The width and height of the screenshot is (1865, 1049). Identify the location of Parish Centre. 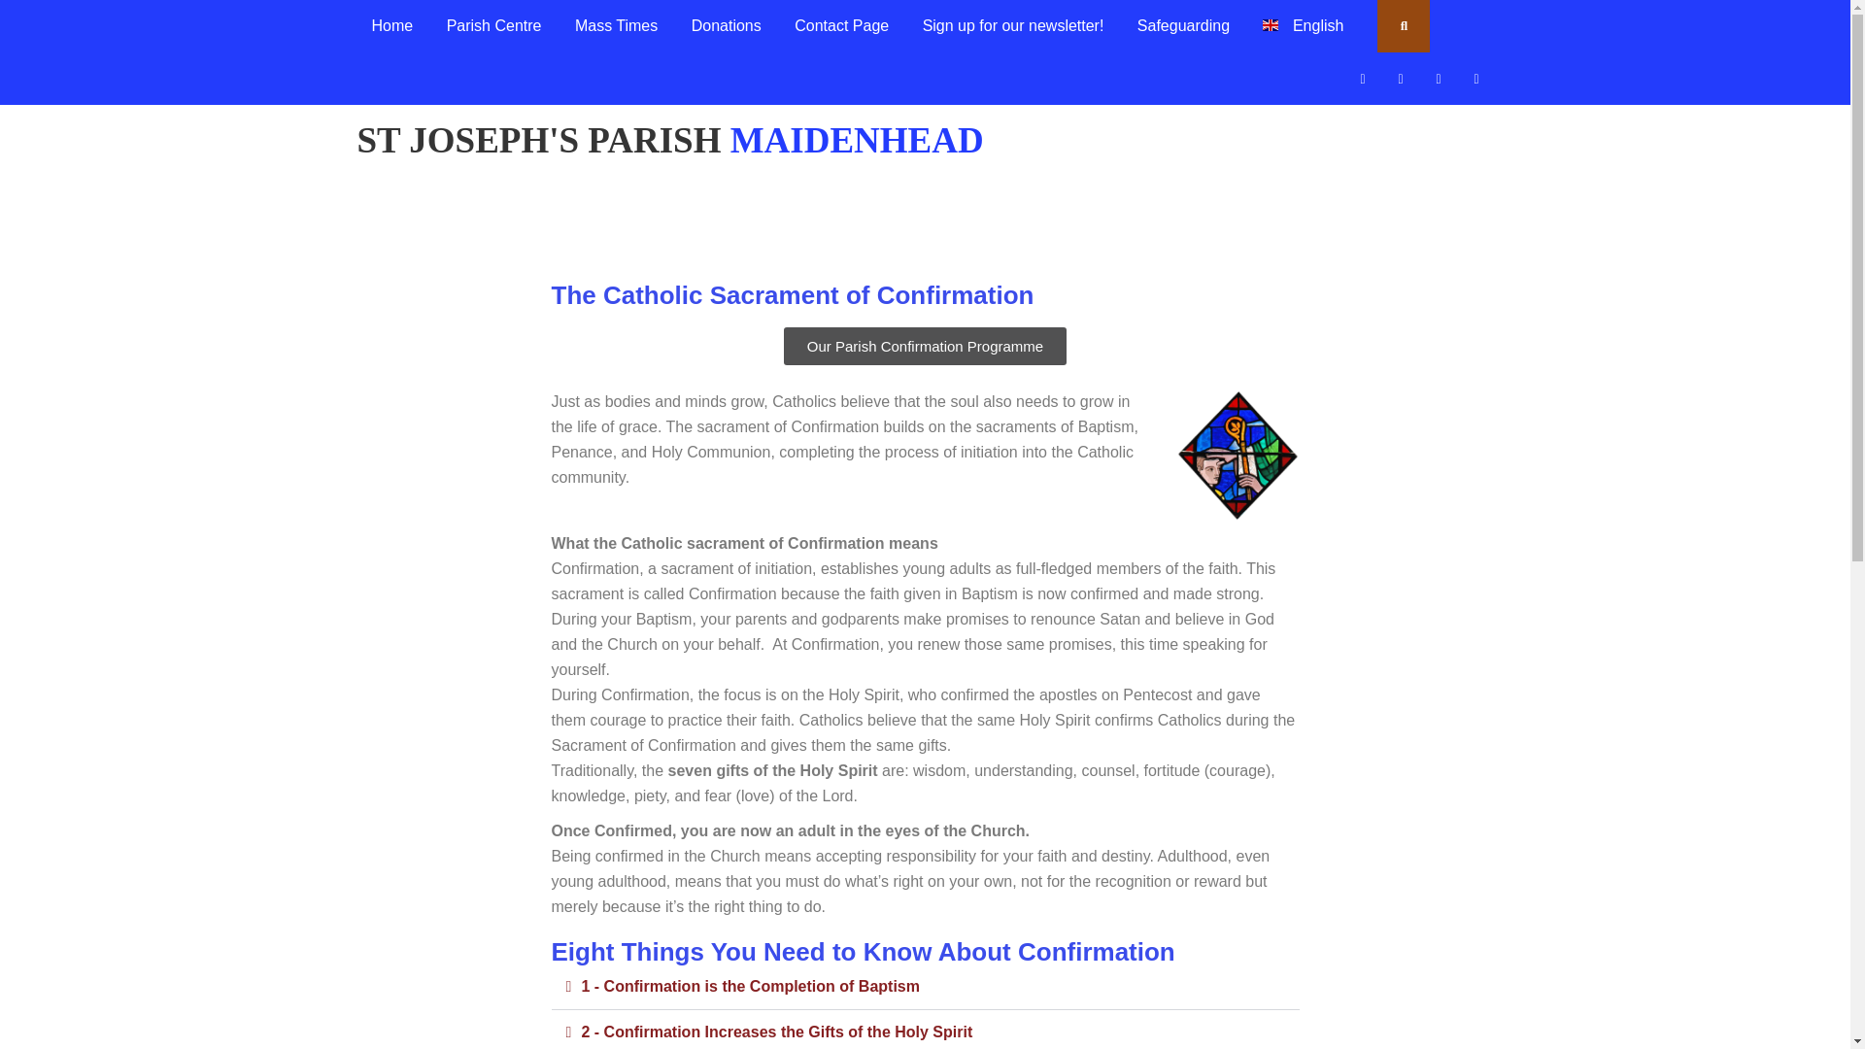
(493, 26).